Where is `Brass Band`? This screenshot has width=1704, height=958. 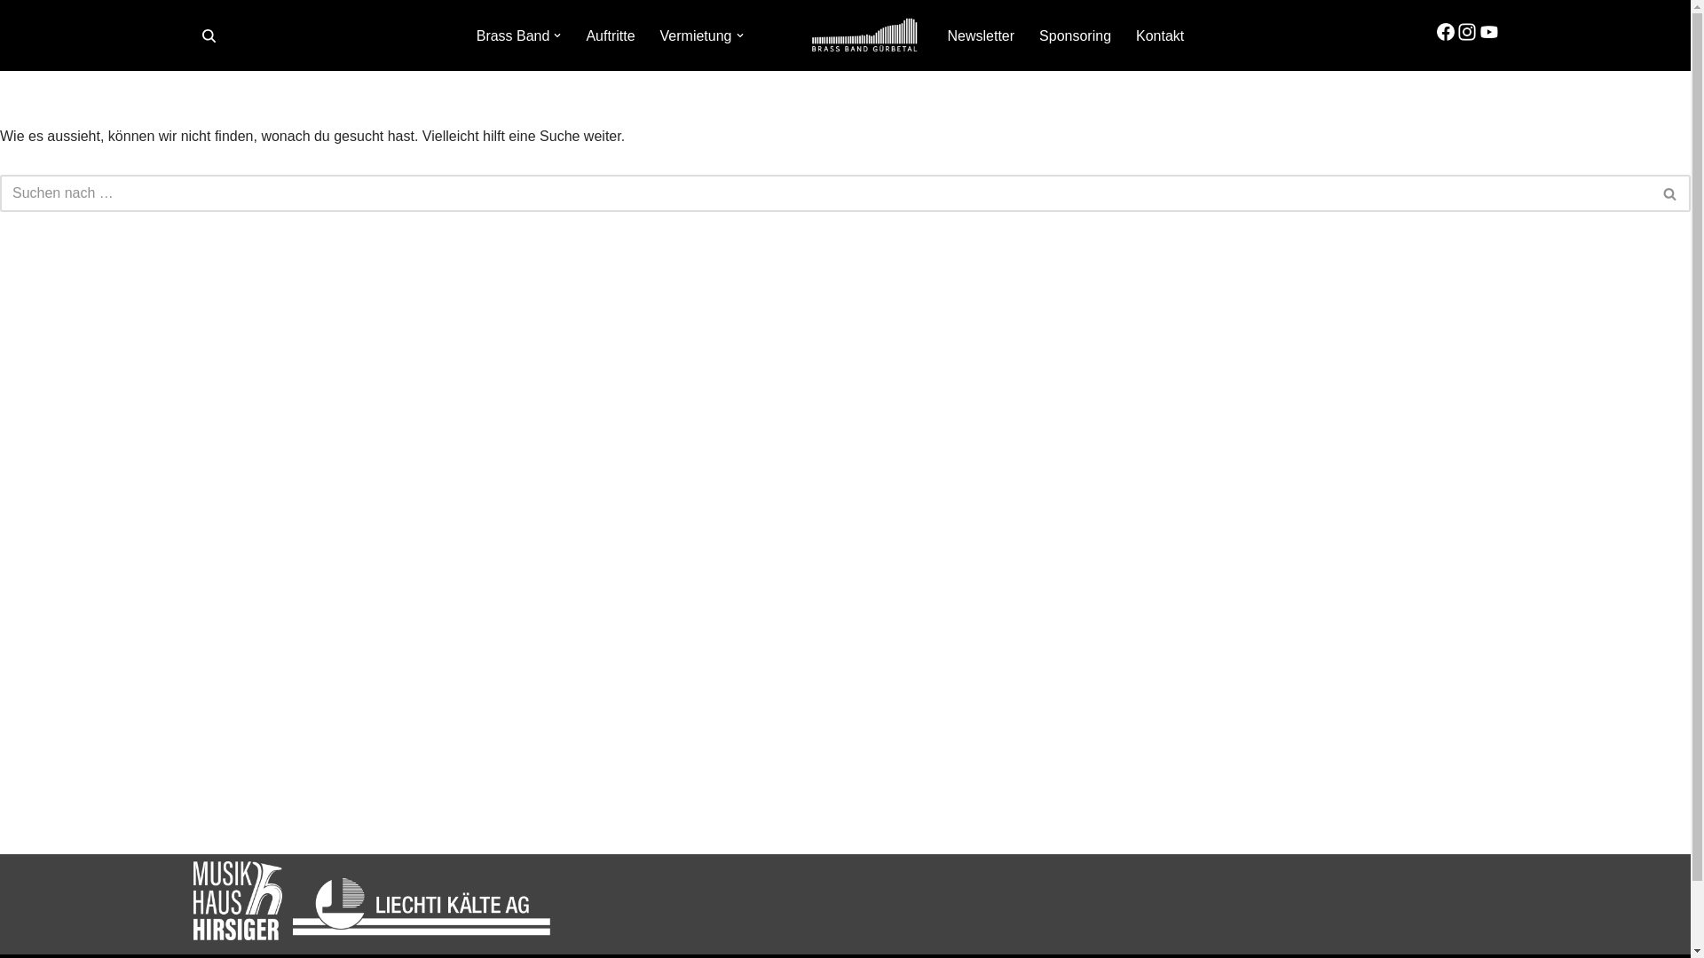
Brass Band is located at coordinates (513, 35).